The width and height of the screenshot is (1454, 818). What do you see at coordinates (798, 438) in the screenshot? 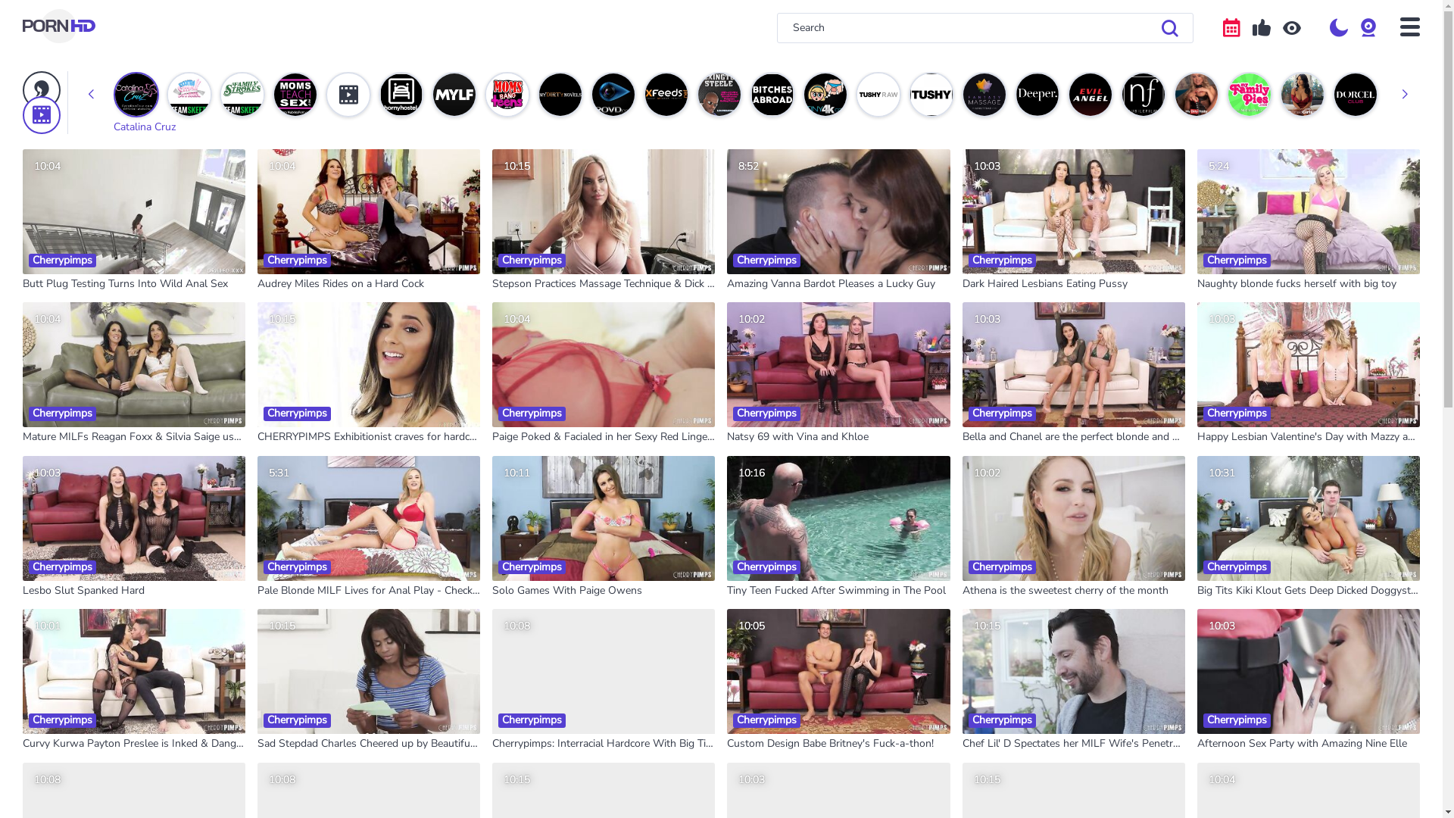
I see `Natsy 69 with Vina and Khloe` at bounding box center [798, 438].